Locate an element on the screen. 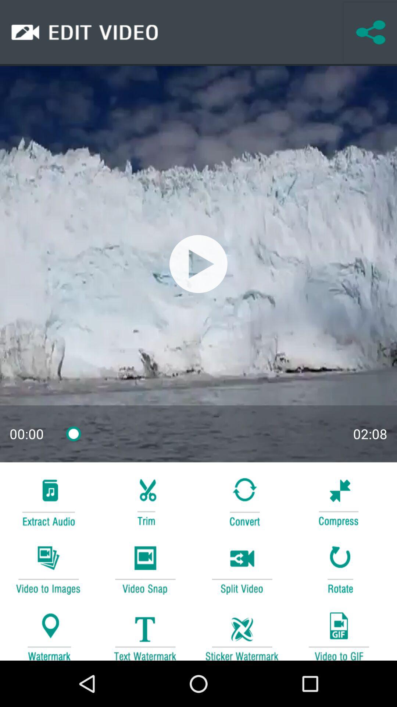 Image resolution: width=397 pixels, height=707 pixels. extract the audio play is located at coordinates (48, 501).